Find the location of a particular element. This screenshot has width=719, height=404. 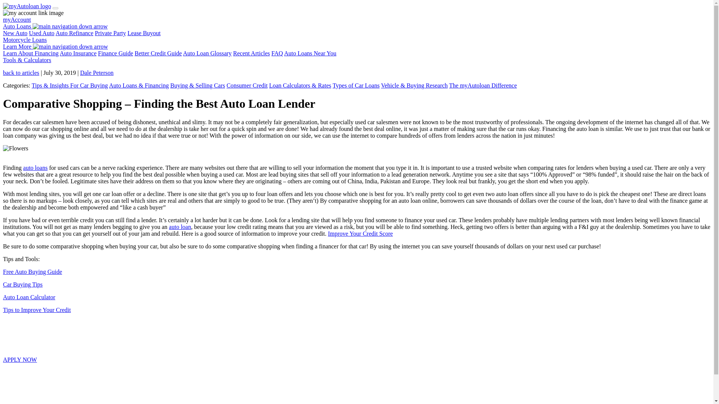

Go To Auto Insurance Page is located at coordinates (78, 53).